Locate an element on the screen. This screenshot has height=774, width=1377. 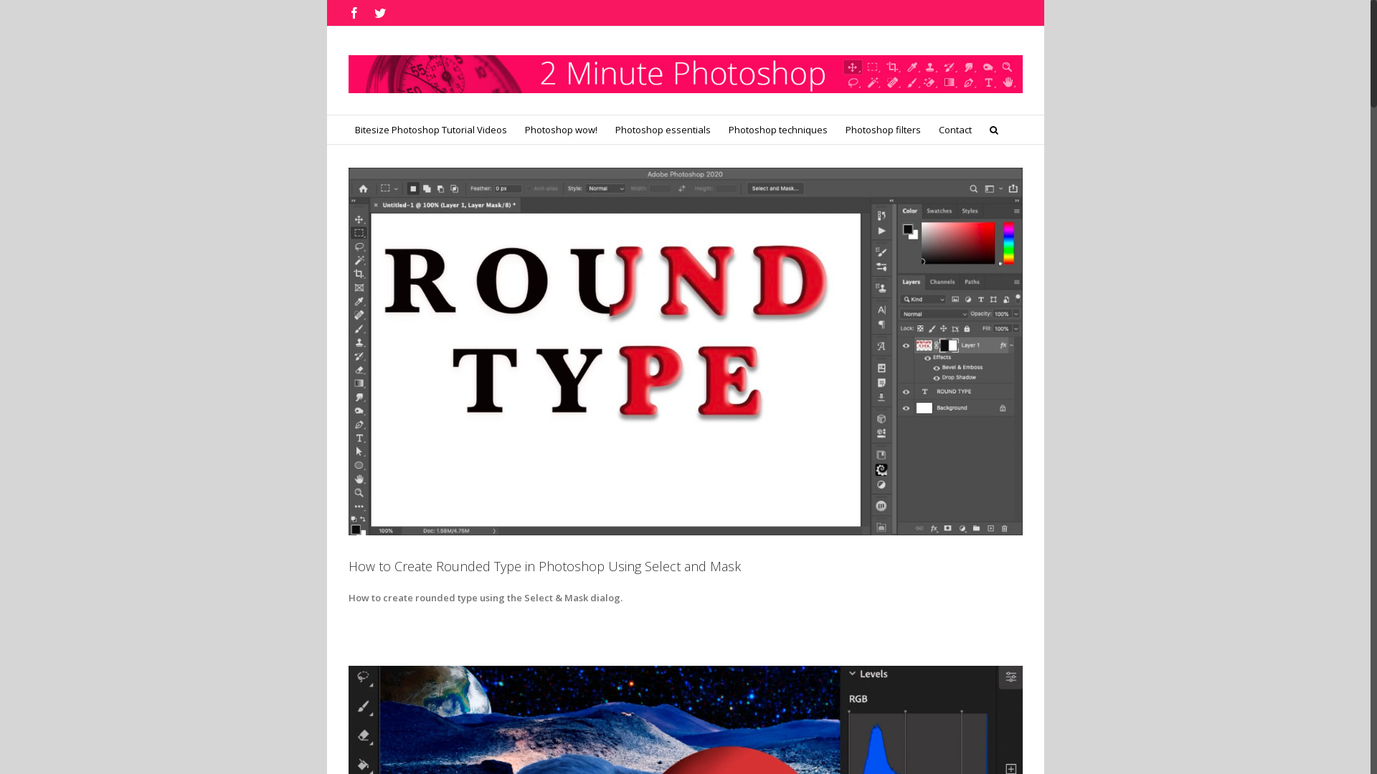
twitter is located at coordinates (380, 13).